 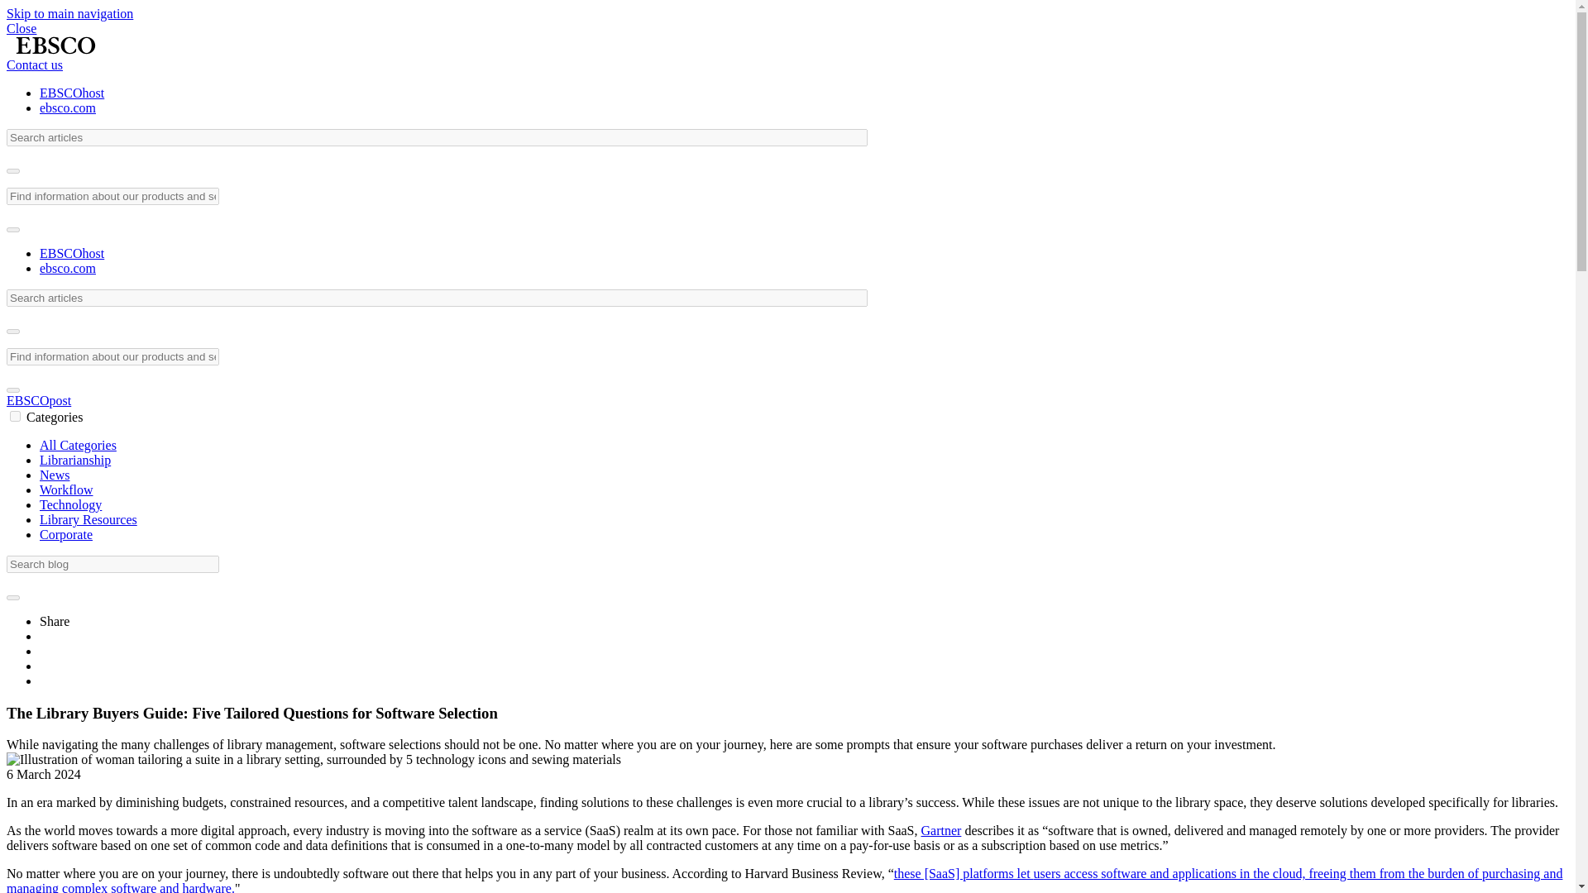 What do you see at coordinates (12, 390) in the screenshot?
I see `Search` at bounding box center [12, 390].